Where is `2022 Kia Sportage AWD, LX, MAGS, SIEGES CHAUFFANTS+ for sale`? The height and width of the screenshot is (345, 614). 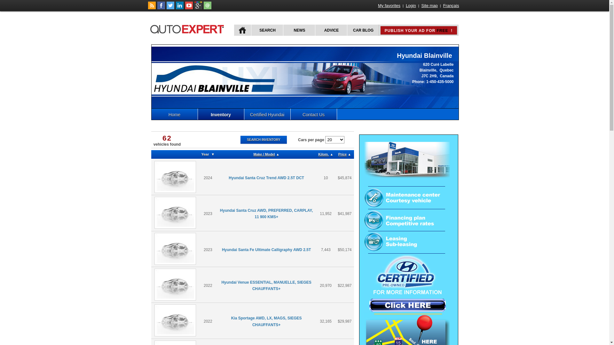 2022 Kia Sportage AWD, LX, MAGS, SIEGES CHAUFFANTS+ for sale is located at coordinates (175, 320).